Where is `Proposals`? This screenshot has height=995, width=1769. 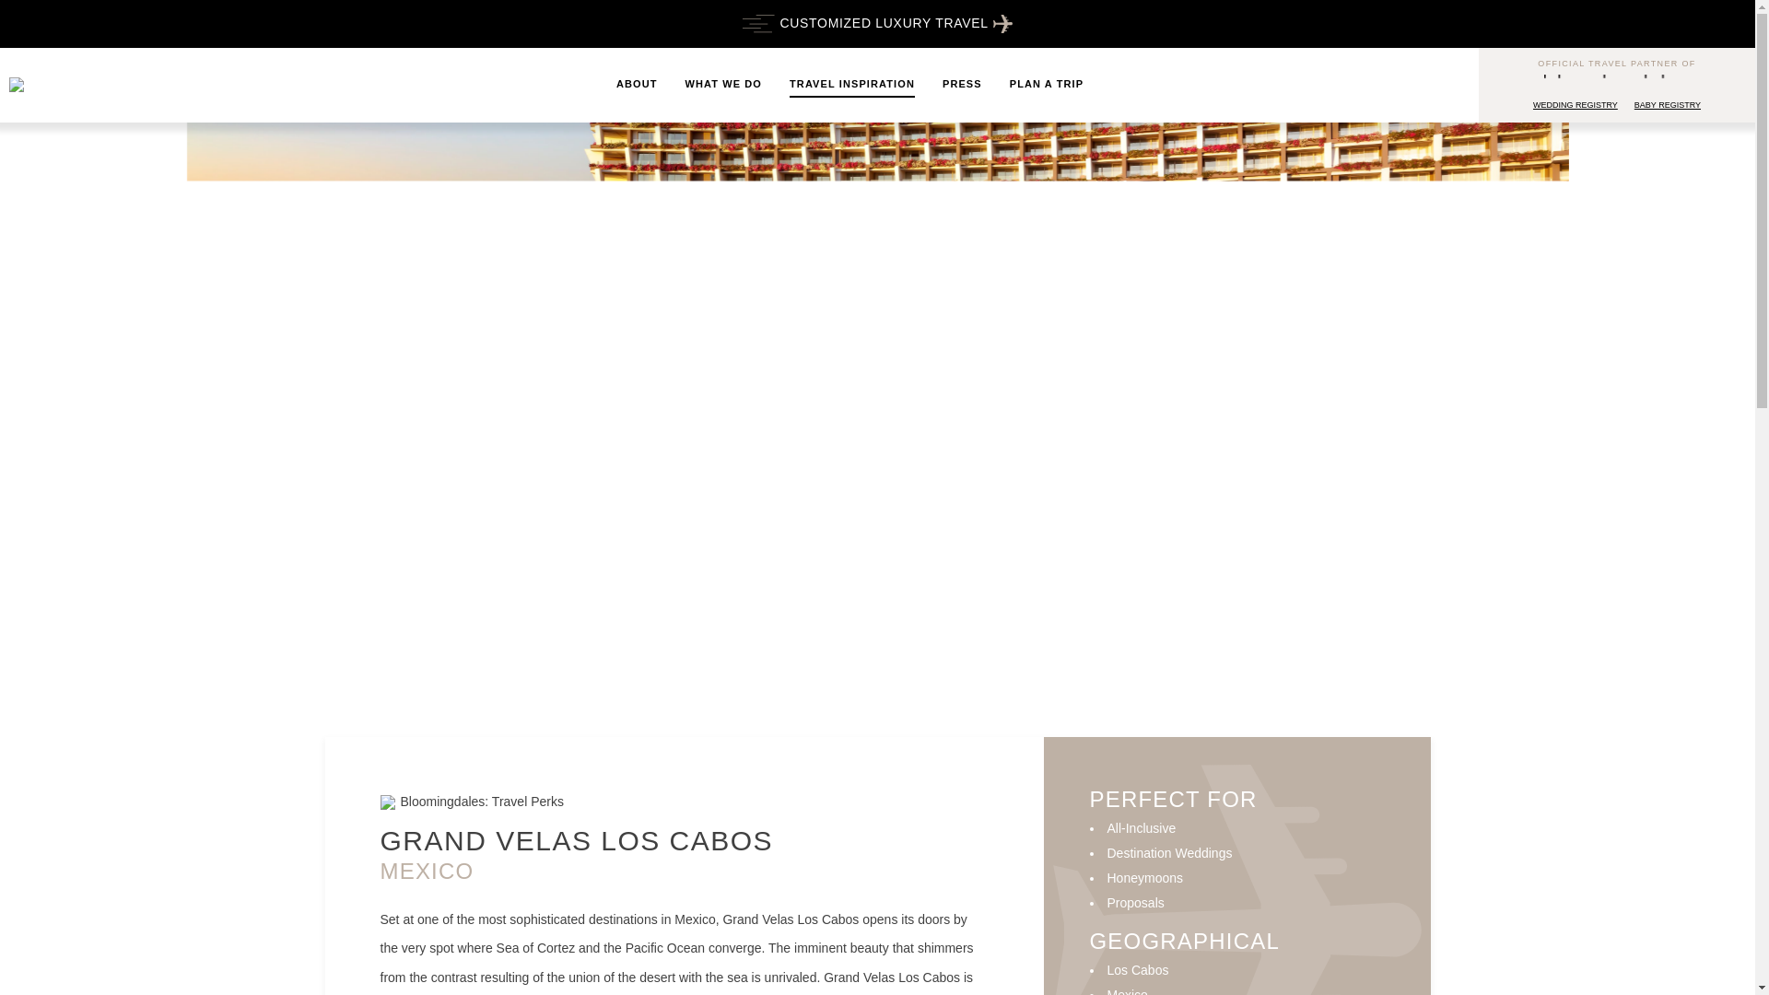 Proposals is located at coordinates (1135, 903).